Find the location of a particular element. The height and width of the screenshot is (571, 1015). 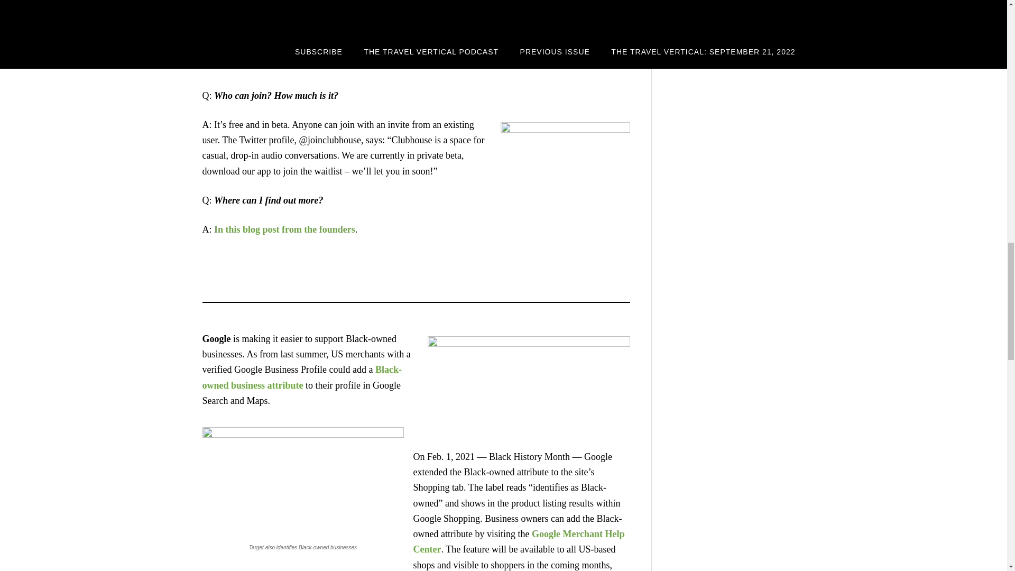

Black-owned business attribute is located at coordinates (301, 377).